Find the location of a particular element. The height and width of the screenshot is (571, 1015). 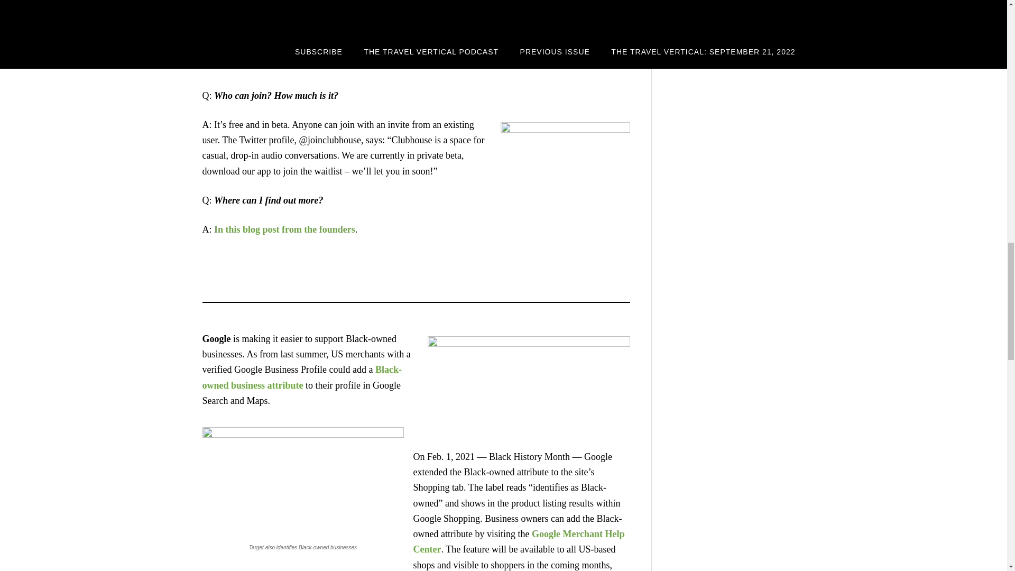

Black-owned business attribute is located at coordinates (301, 377).